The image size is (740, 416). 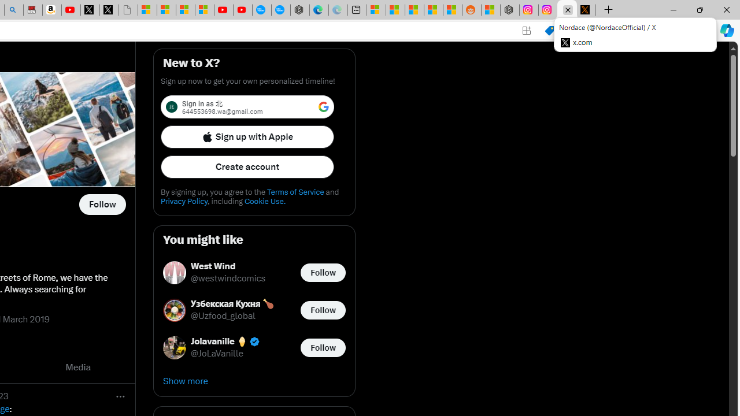 I want to click on Gloom - YouTube, so click(x=224, y=10).